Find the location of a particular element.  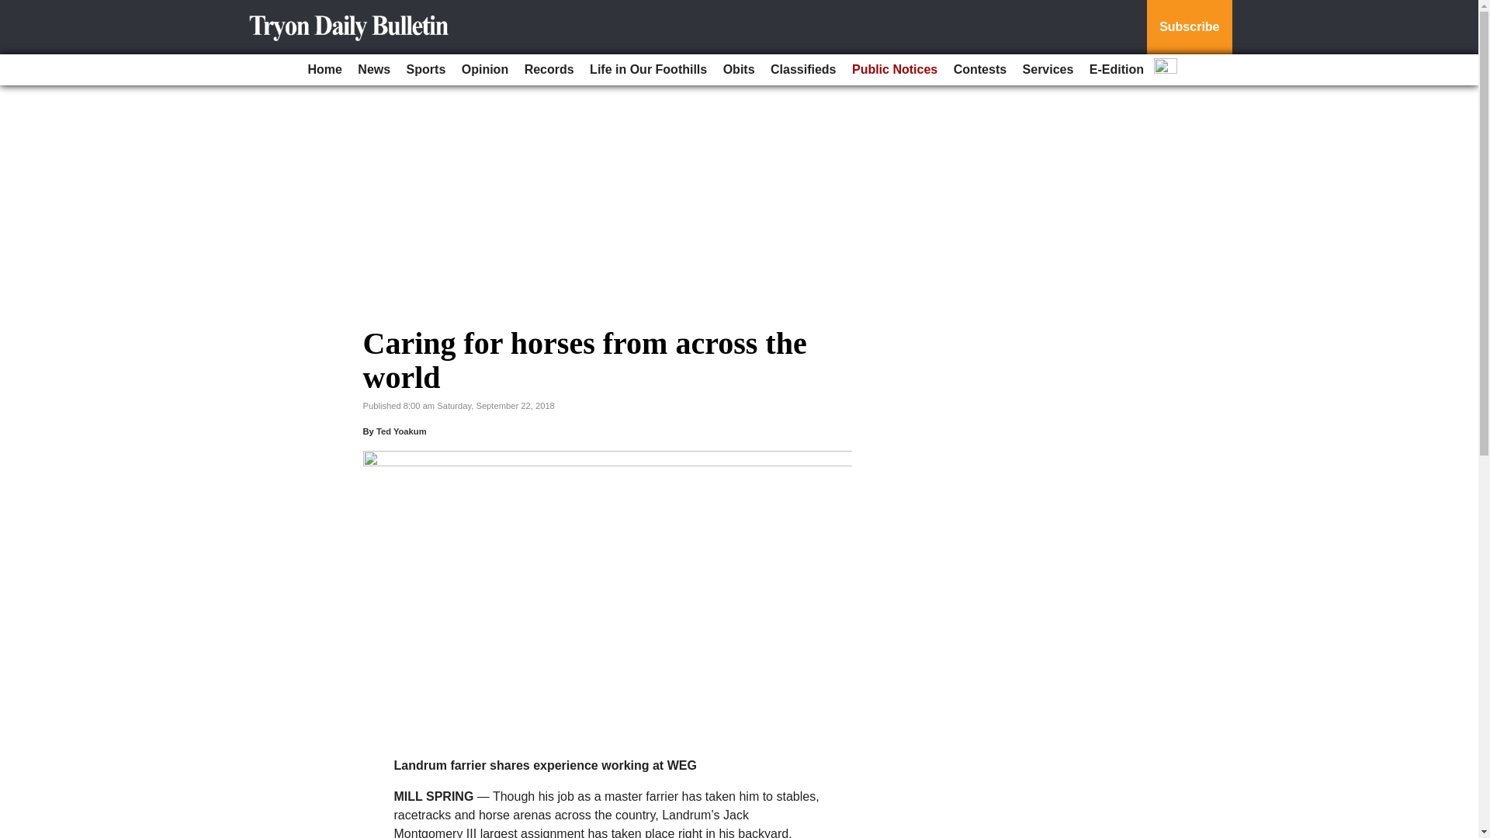

Public Notices is located at coordinates (894, 70).